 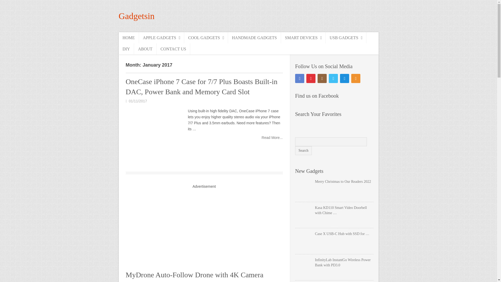 I want to click on HOME, so click(x=128, y=38).